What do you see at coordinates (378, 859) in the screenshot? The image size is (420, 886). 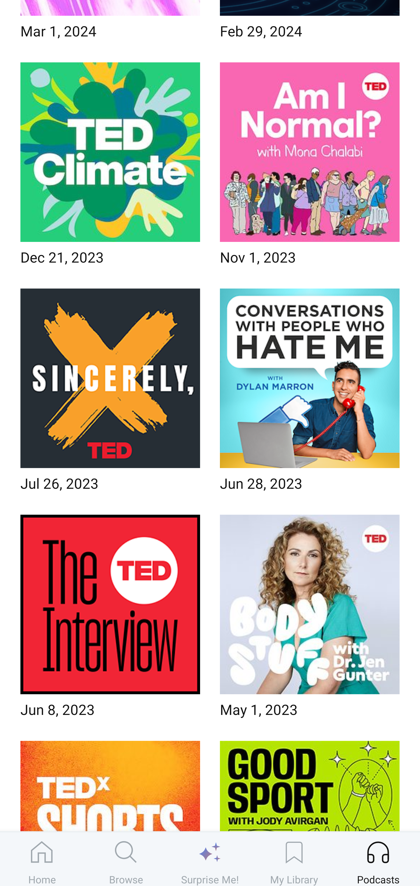 I see `Podcasts` at bounding box center [378, 859].